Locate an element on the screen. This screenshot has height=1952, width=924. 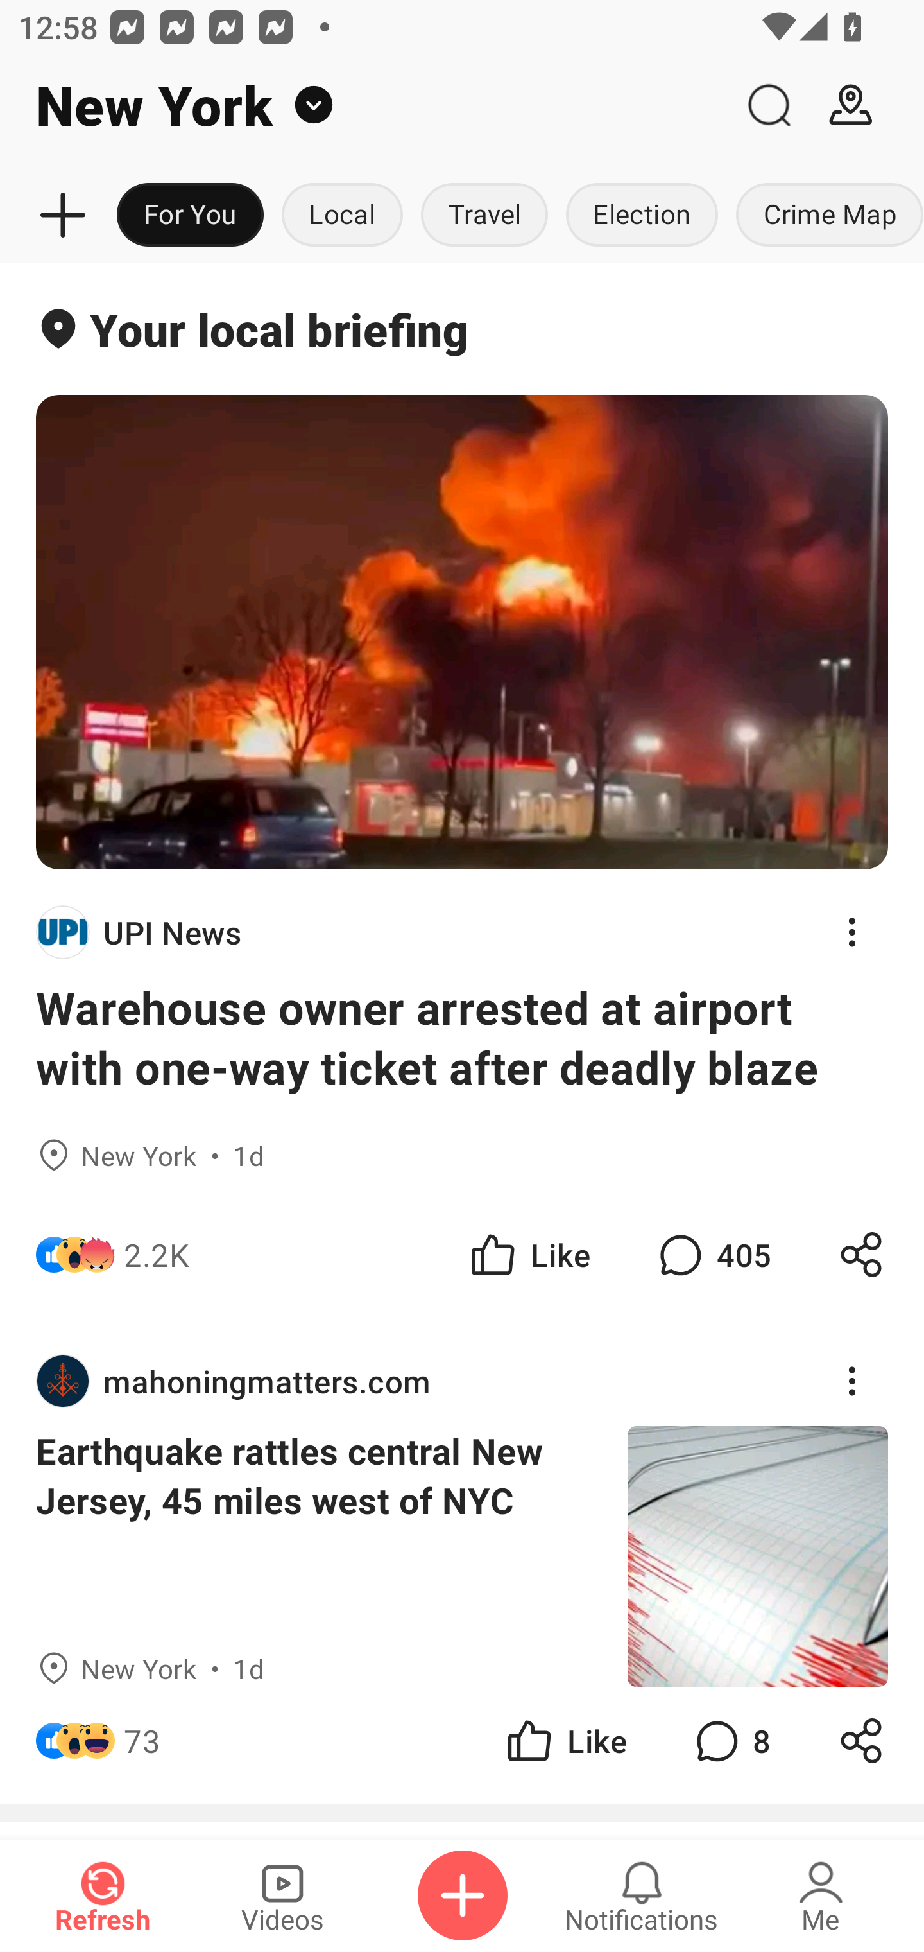
73 is located at coordinates (142, 1740).